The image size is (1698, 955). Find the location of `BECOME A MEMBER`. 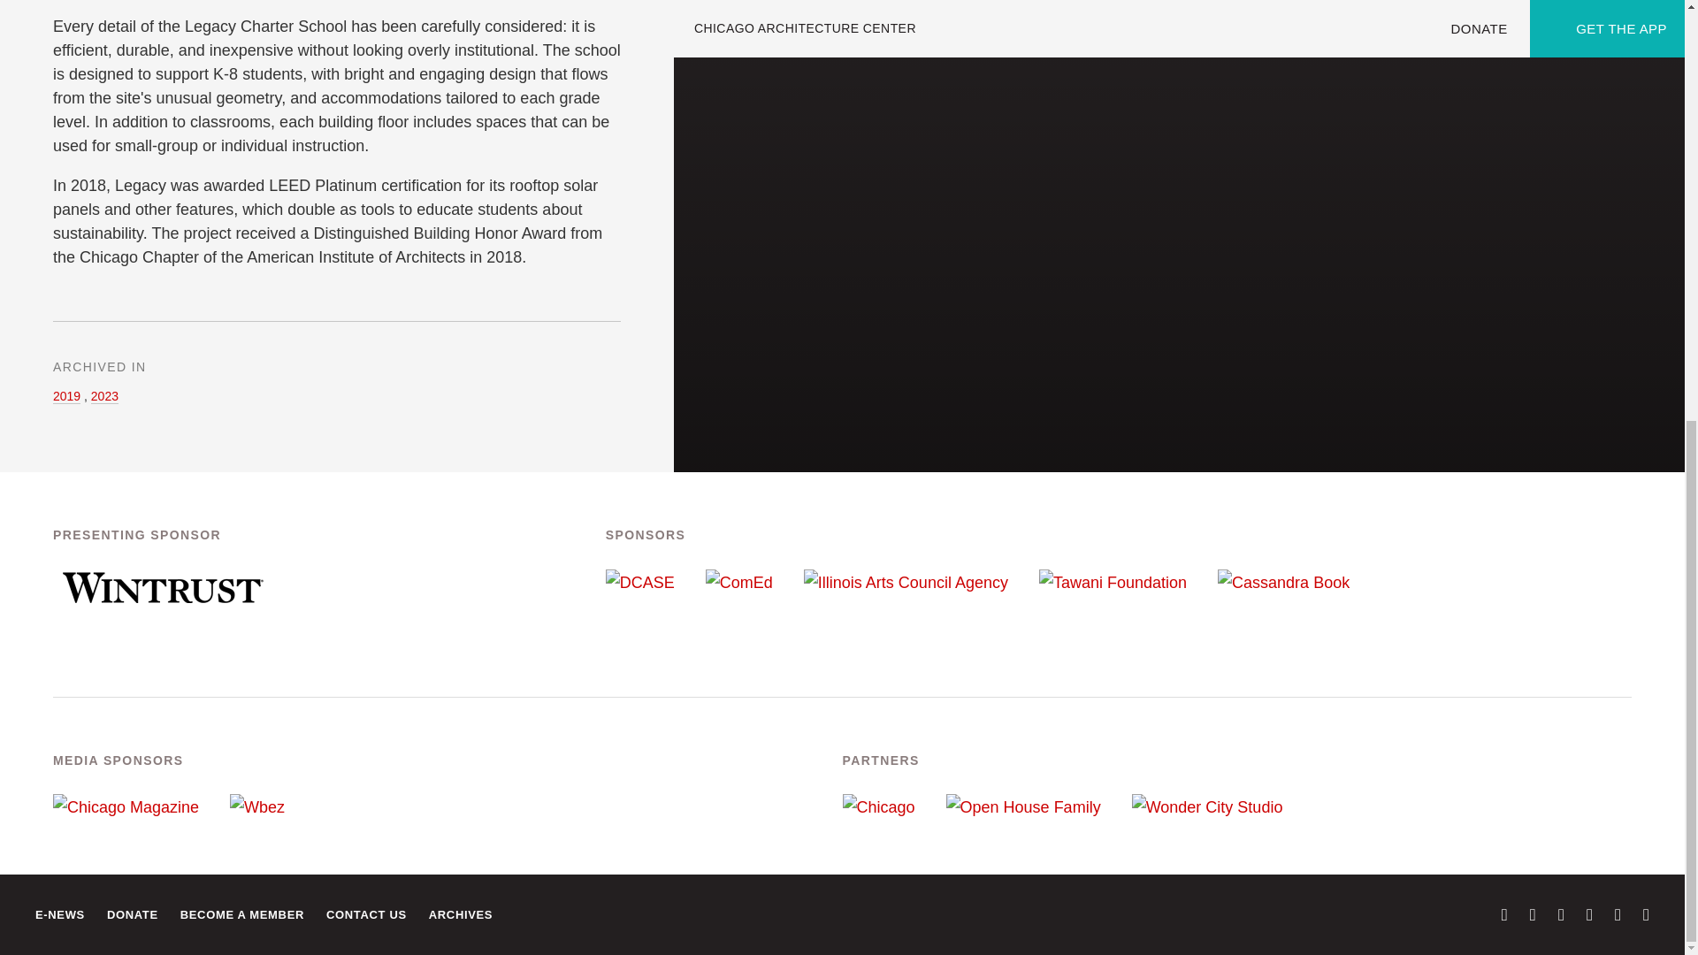

BECOME A MEMBER is located at coordinates (241, 914).